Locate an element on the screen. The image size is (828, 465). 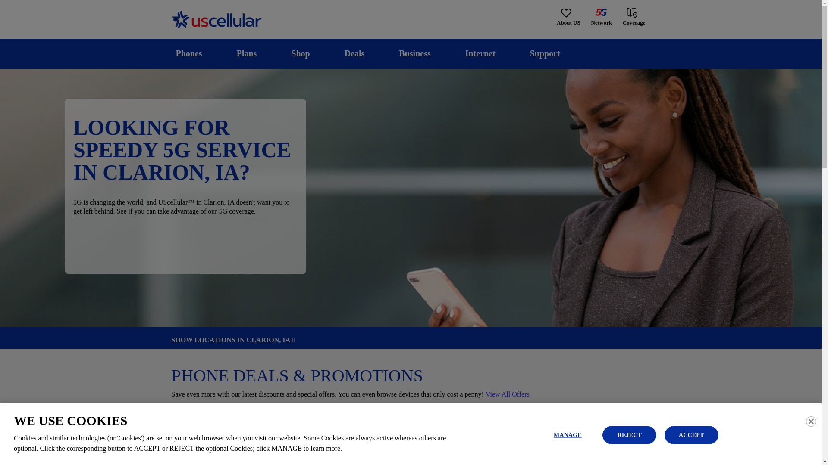
Coverage is located at coordinates (634, 16).